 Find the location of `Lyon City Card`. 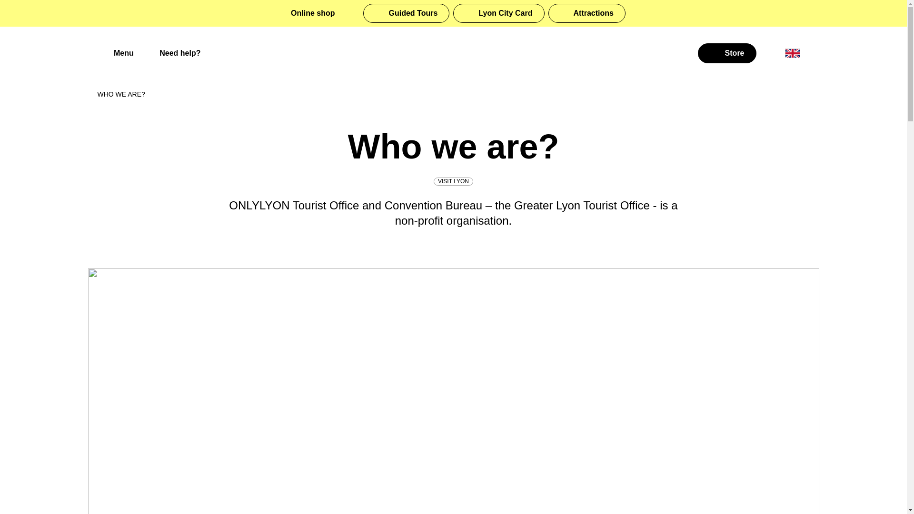

Lyon City Card is located at coordinates (498, 13).